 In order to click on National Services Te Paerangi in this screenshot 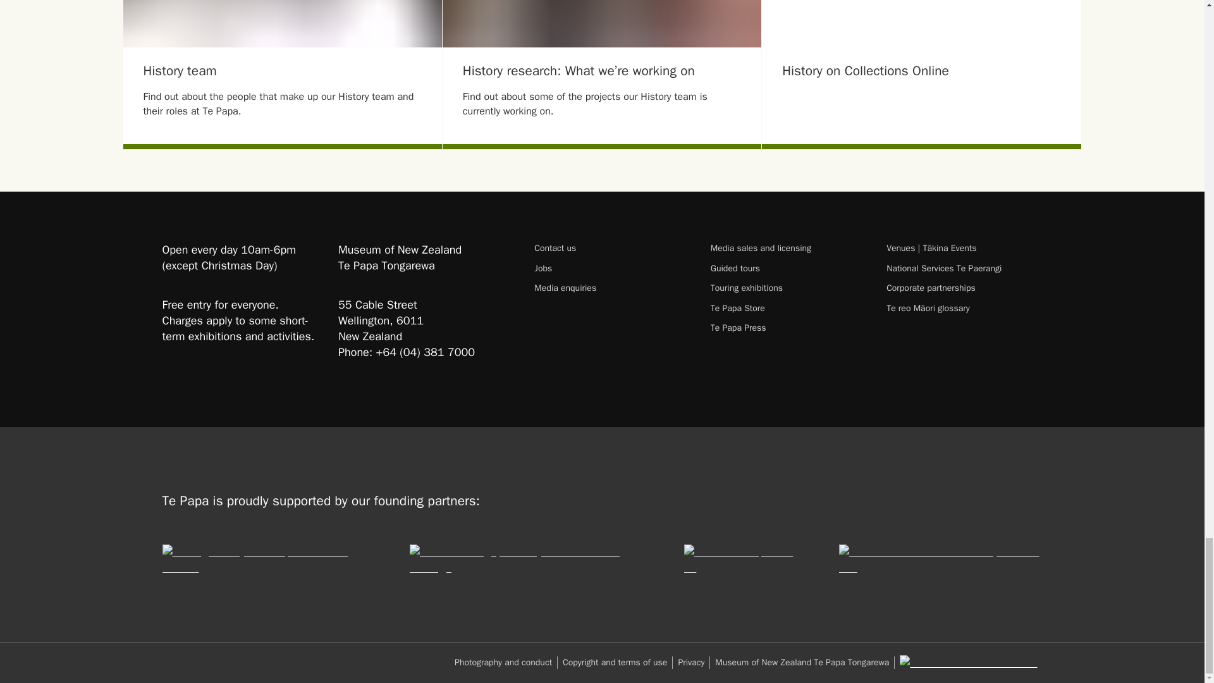, I will do `click(964, 268)`.